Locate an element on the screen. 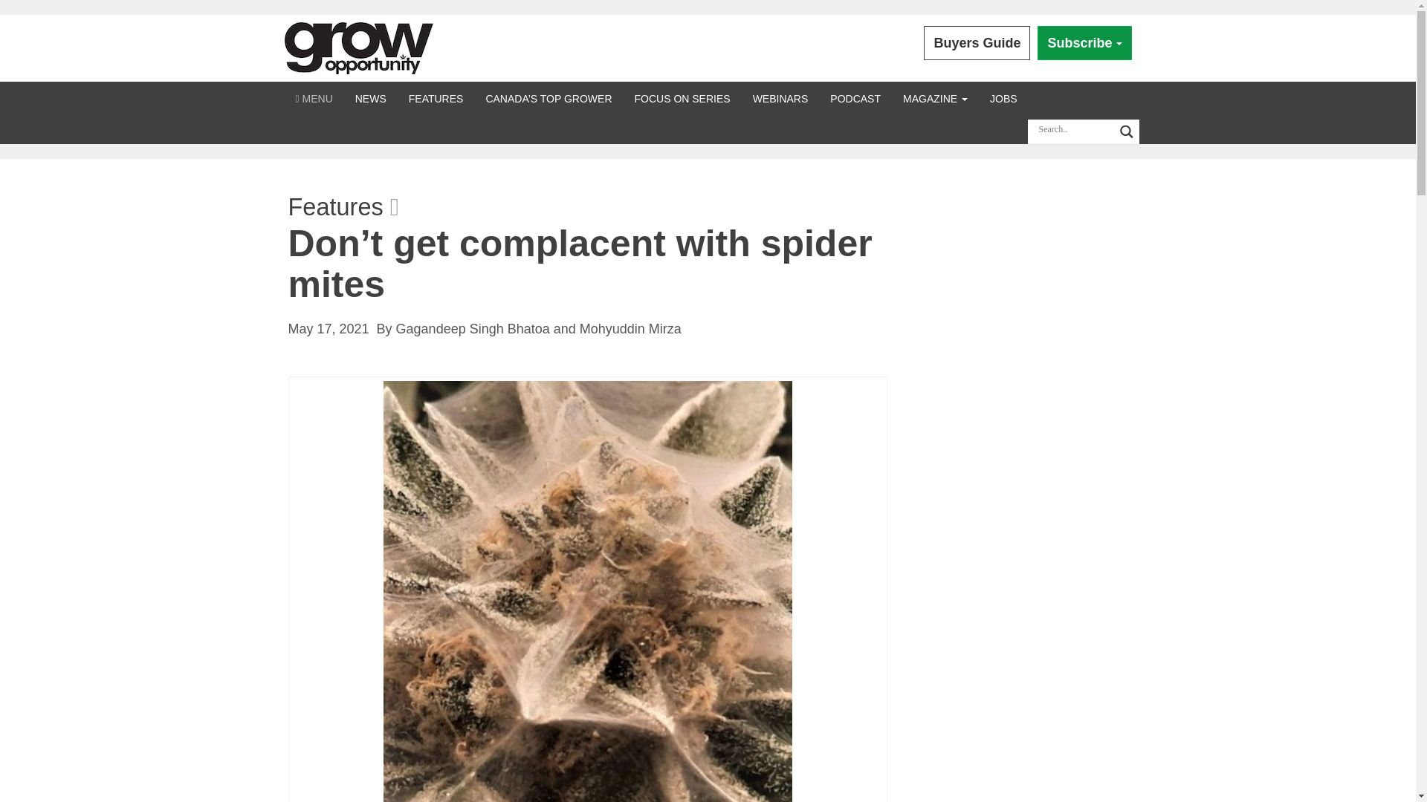 This screenshot has width=1427, height=802. MAGAZINE is located at coordinates (935, 98).